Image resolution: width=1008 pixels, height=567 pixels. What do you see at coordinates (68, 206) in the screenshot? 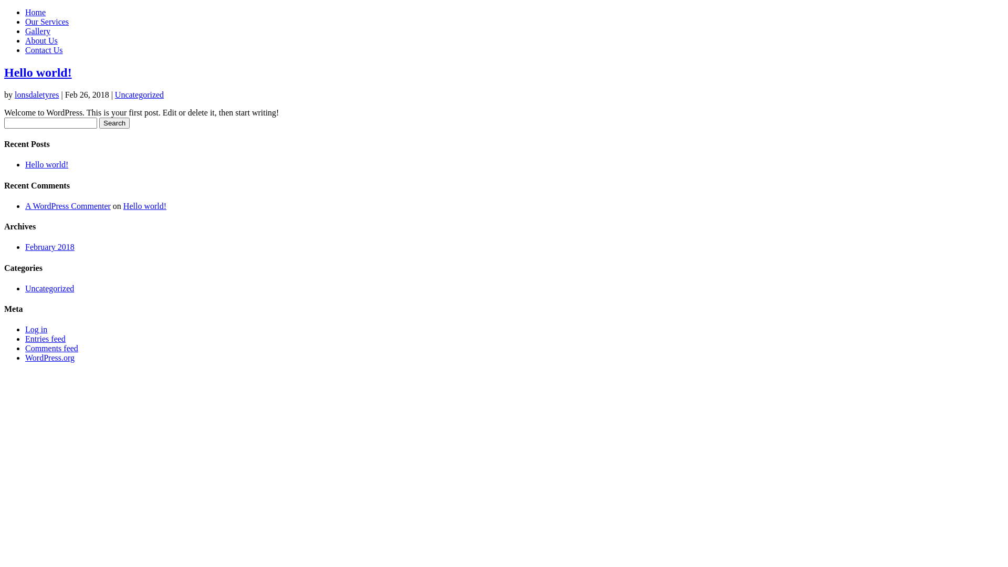
I see `A WordPress Commenter` at bounding box center [68, 206].